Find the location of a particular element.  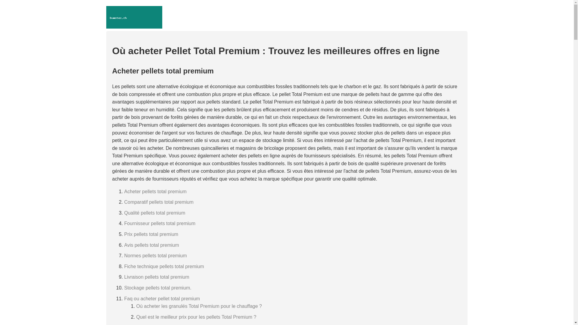

Livraison pellets total premium is located at coordinates (157, 277).